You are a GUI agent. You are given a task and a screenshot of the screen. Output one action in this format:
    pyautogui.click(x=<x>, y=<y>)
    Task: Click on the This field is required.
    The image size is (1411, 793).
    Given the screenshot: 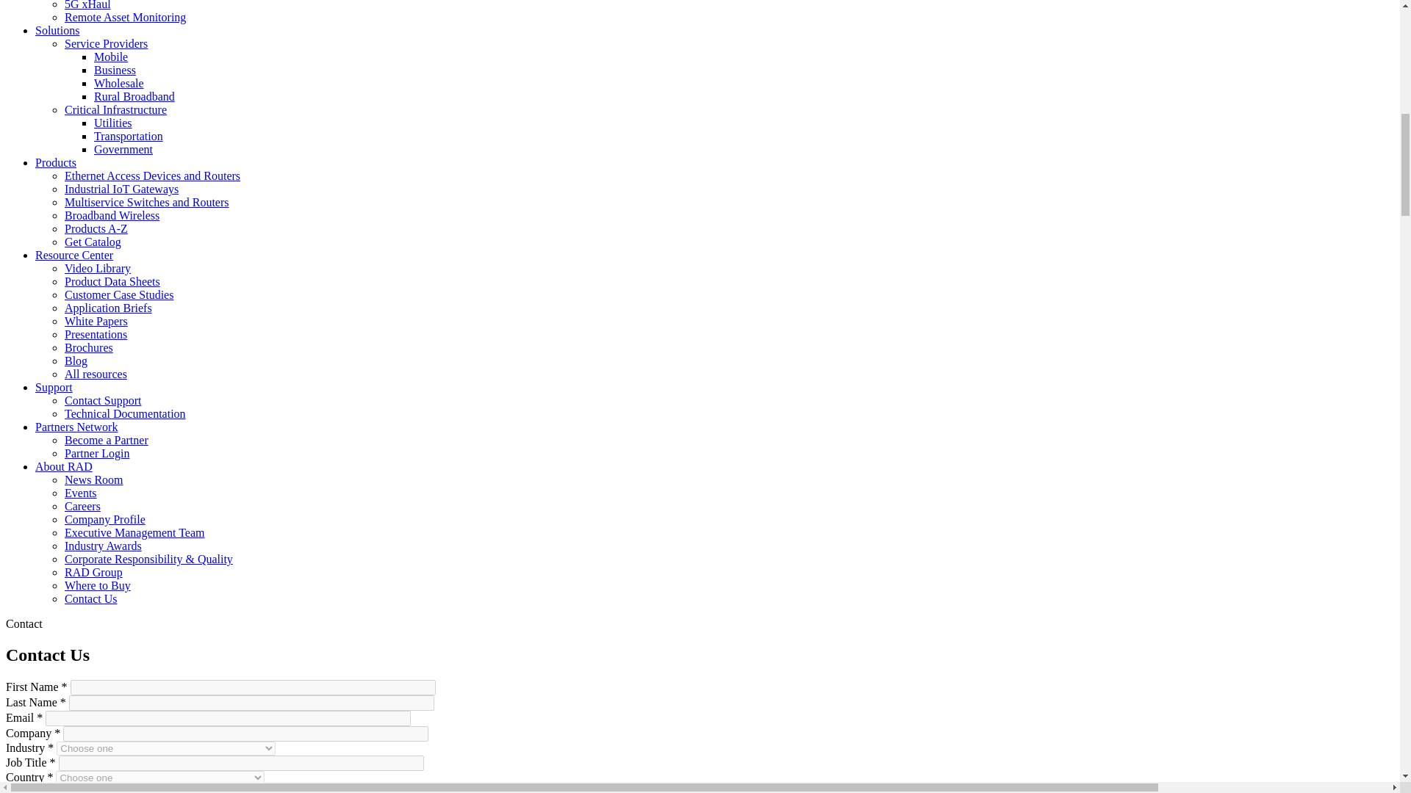 What is the action you would take?
    pyautogui.click(x=57, y=733)
    